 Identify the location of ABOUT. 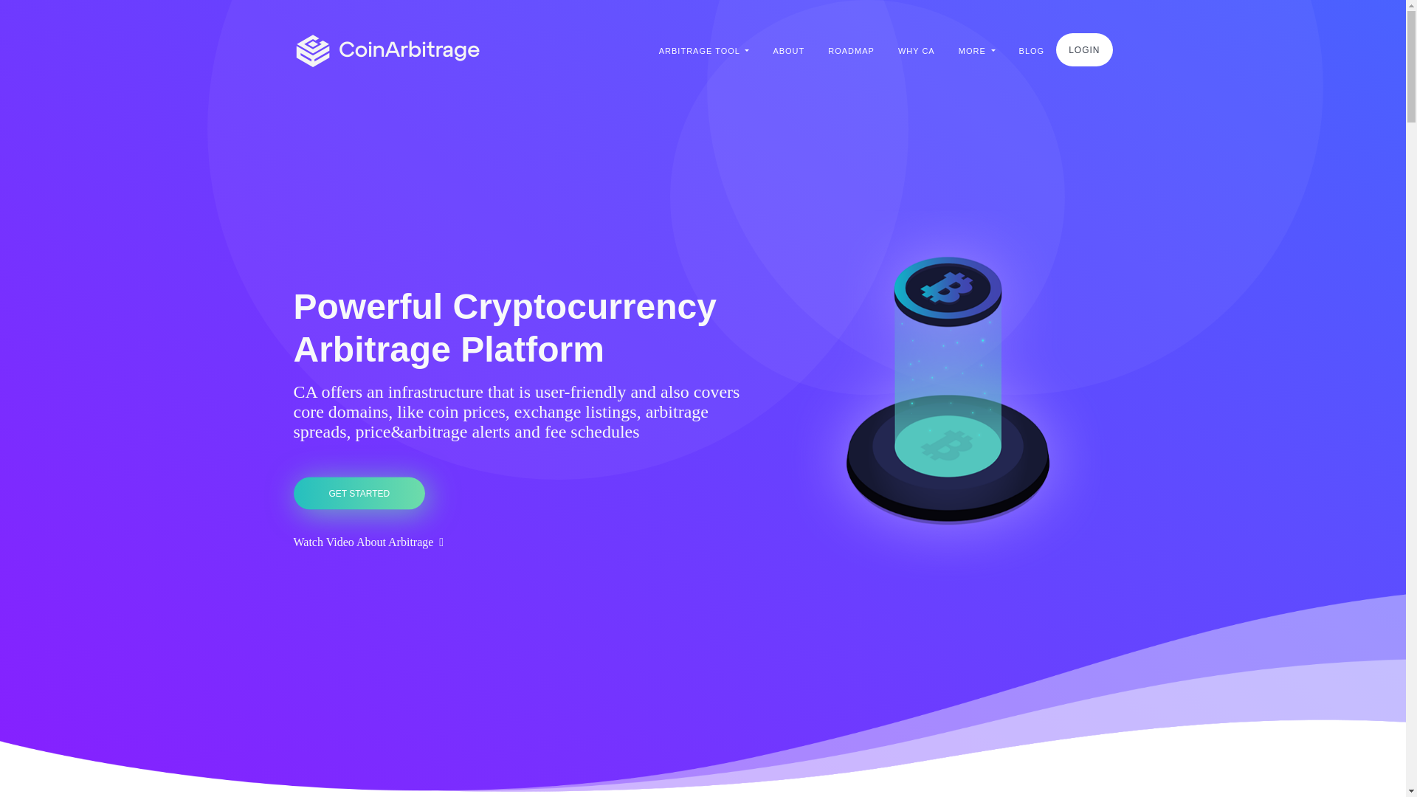
(788, 51).